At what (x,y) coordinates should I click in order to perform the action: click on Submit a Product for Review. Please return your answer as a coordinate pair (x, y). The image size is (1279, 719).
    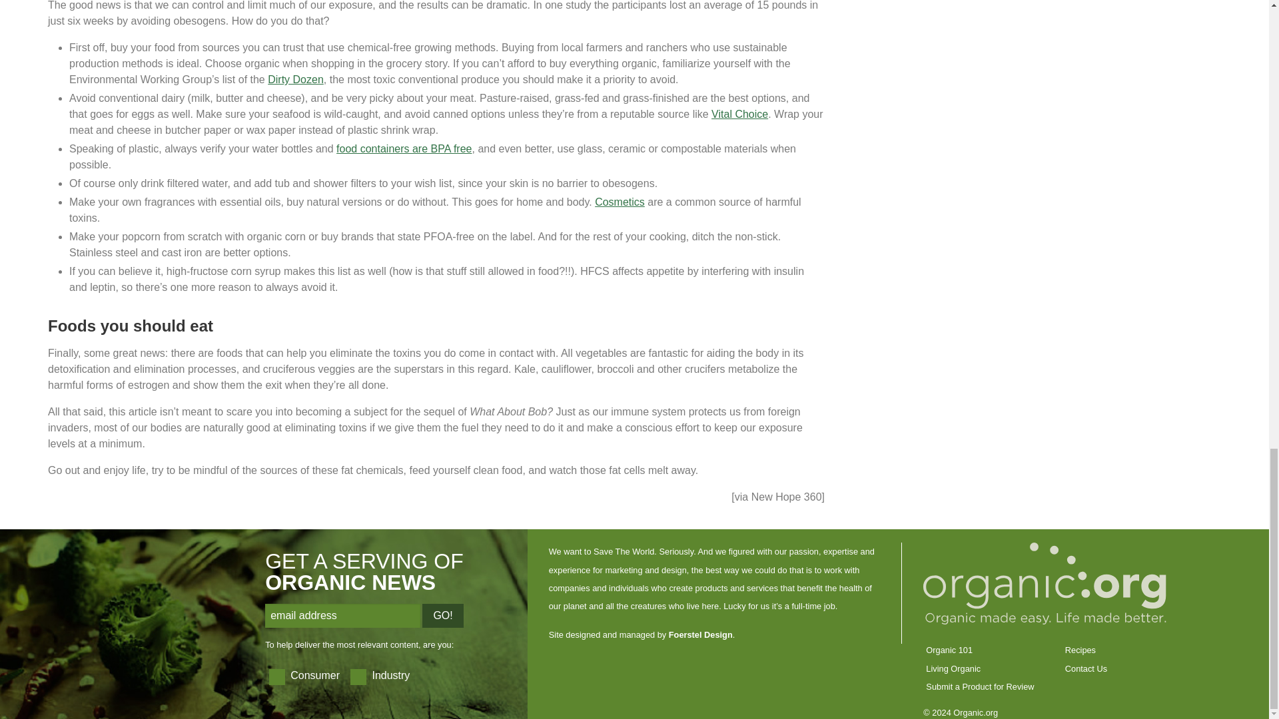
    Looking at the image, I should click on (979, 686).